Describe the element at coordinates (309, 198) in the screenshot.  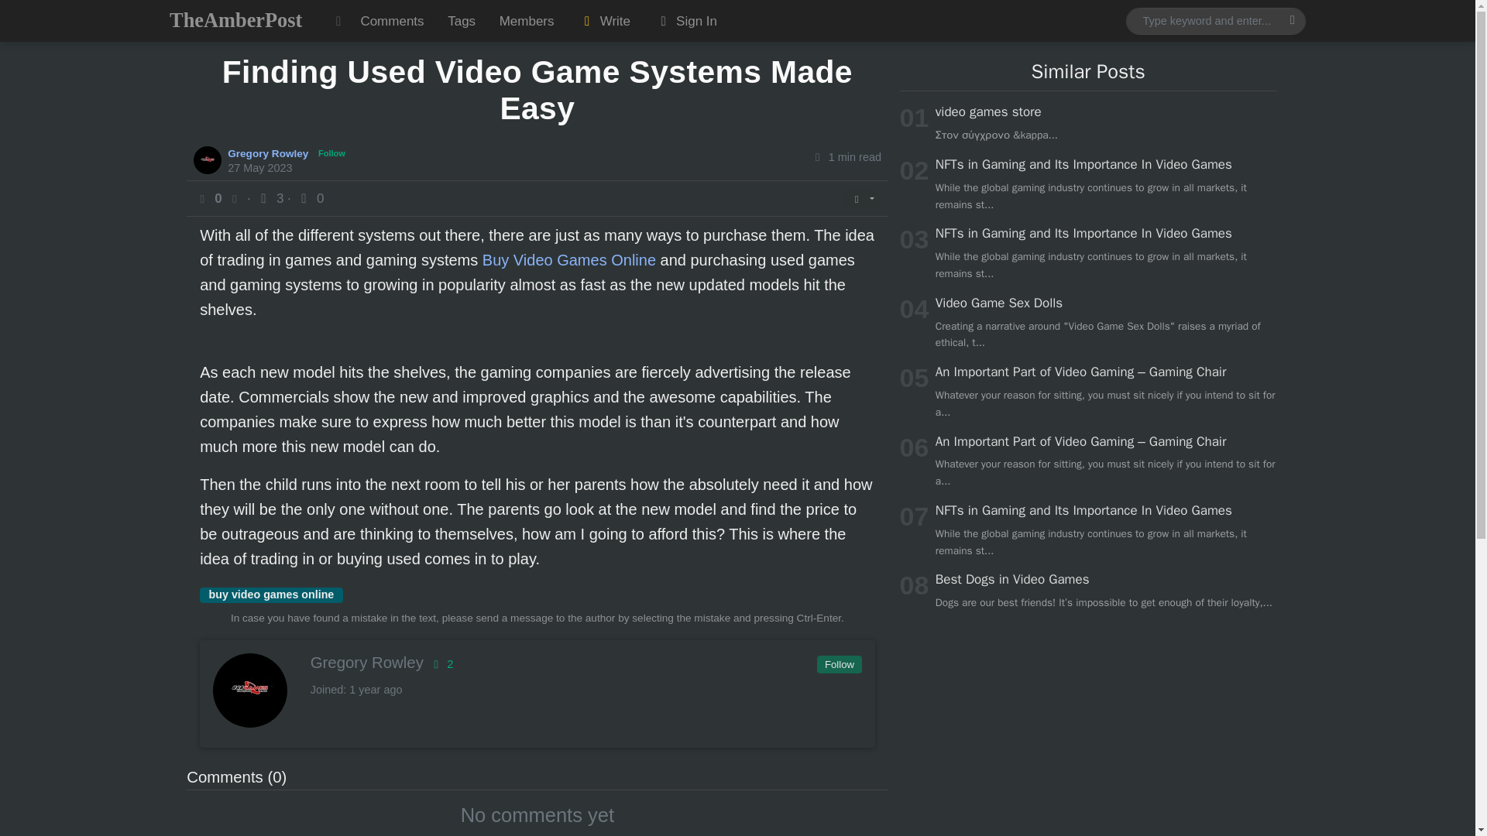
I see `0` at that location.